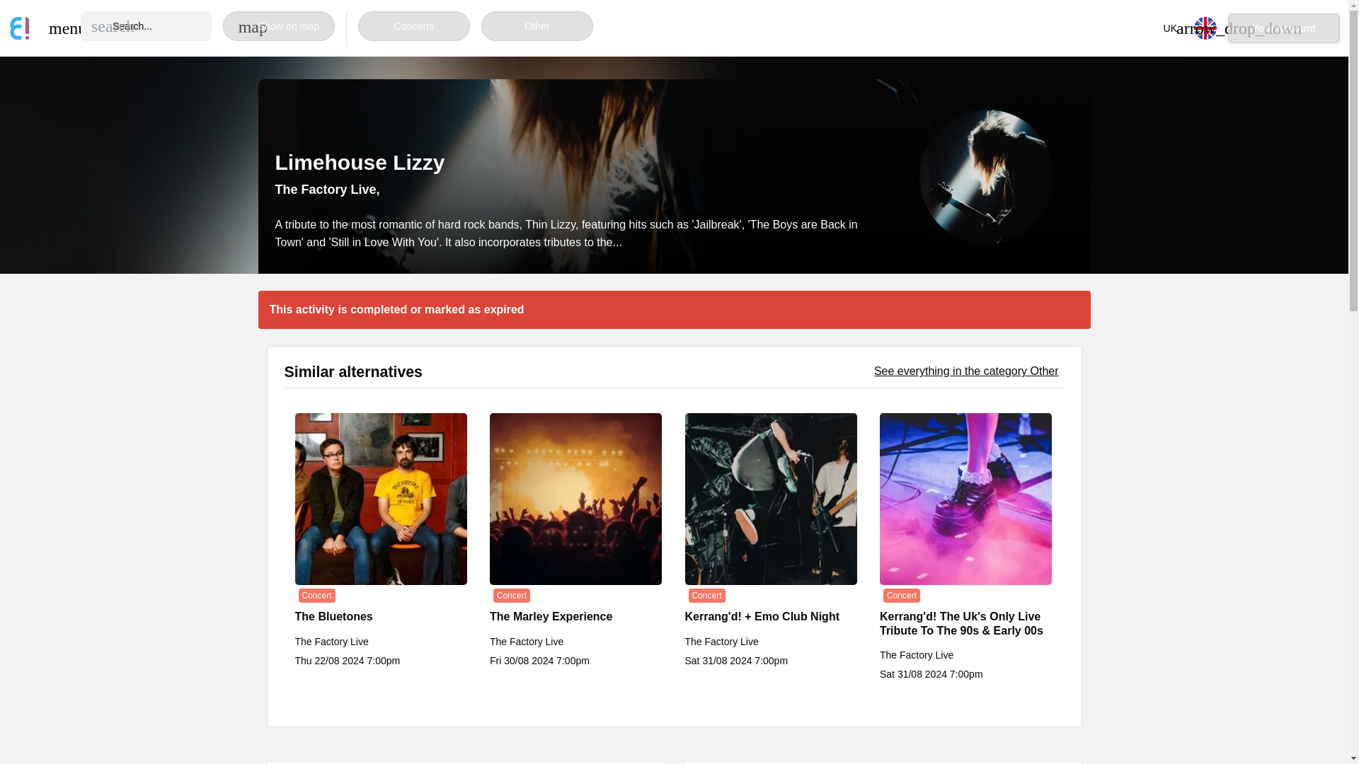  What do you see at coordinates (113, 25) in the screenshot?
I see `search` at bounding box center [113, 25].